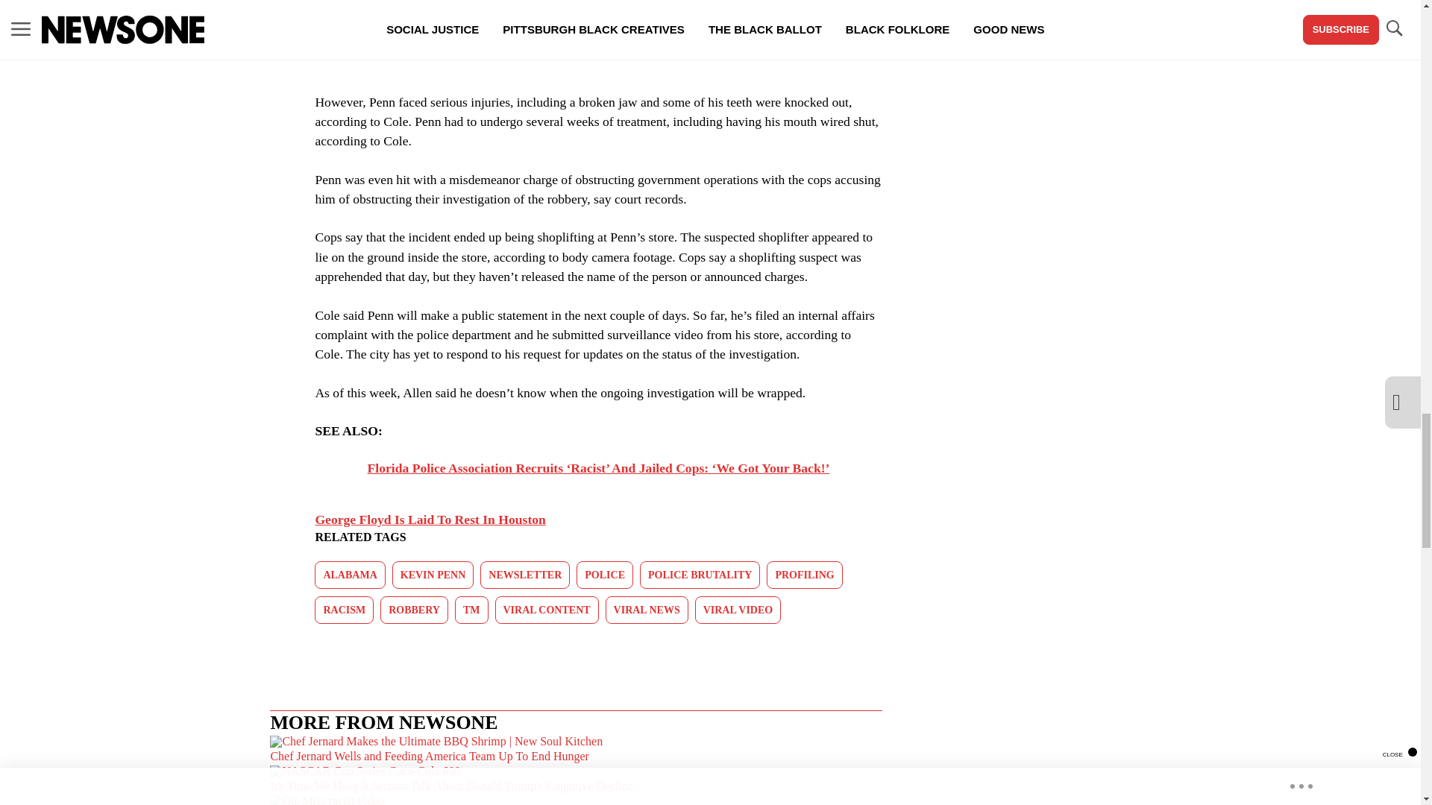 The height and width of the screenshot is (805, 1432). I want to click on POLICE, so click(604, 574).